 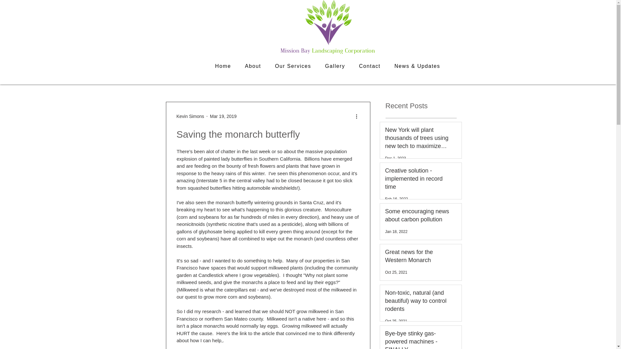 I want to click on Oct 25, 2021, so click(x=396, y=321).